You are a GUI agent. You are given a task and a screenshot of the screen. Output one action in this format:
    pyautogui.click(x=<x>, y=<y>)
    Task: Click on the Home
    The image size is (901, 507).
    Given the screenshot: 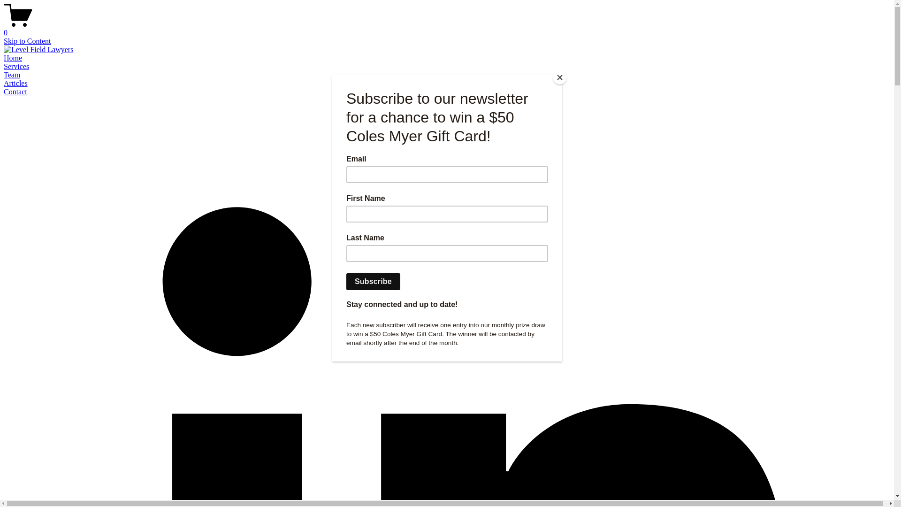 What is the action you would take?
    pyautogui.click(x=13, y=58)
    